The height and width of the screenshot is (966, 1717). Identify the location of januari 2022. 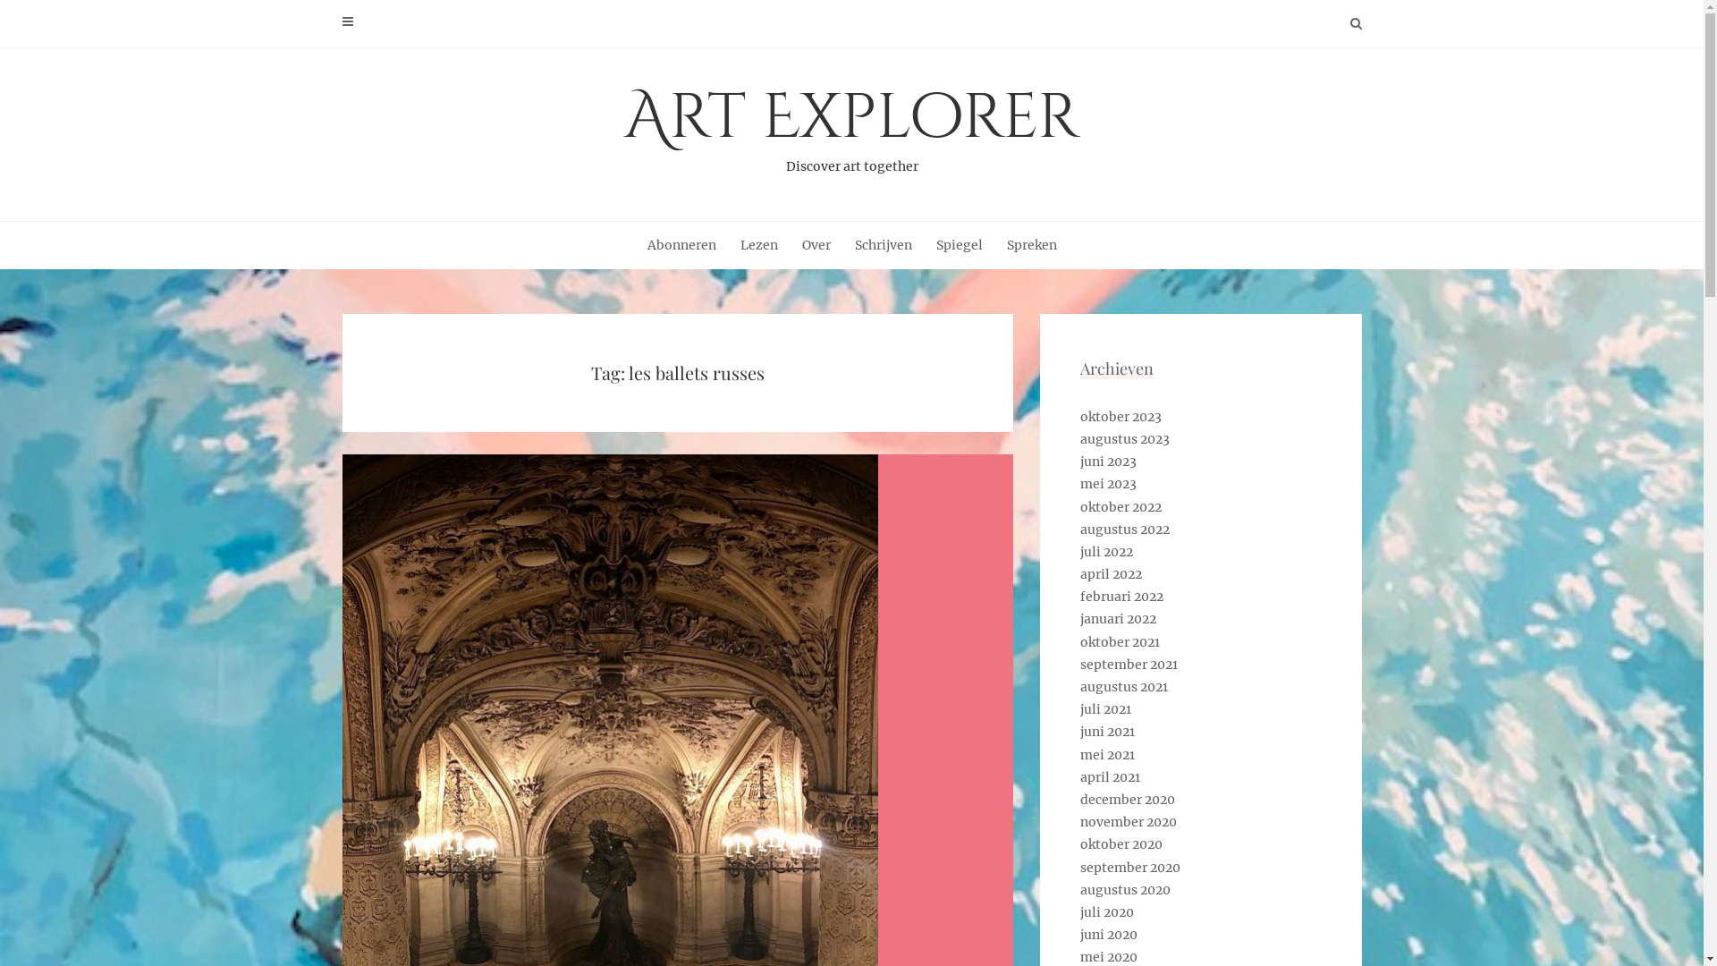
(1118, 619).